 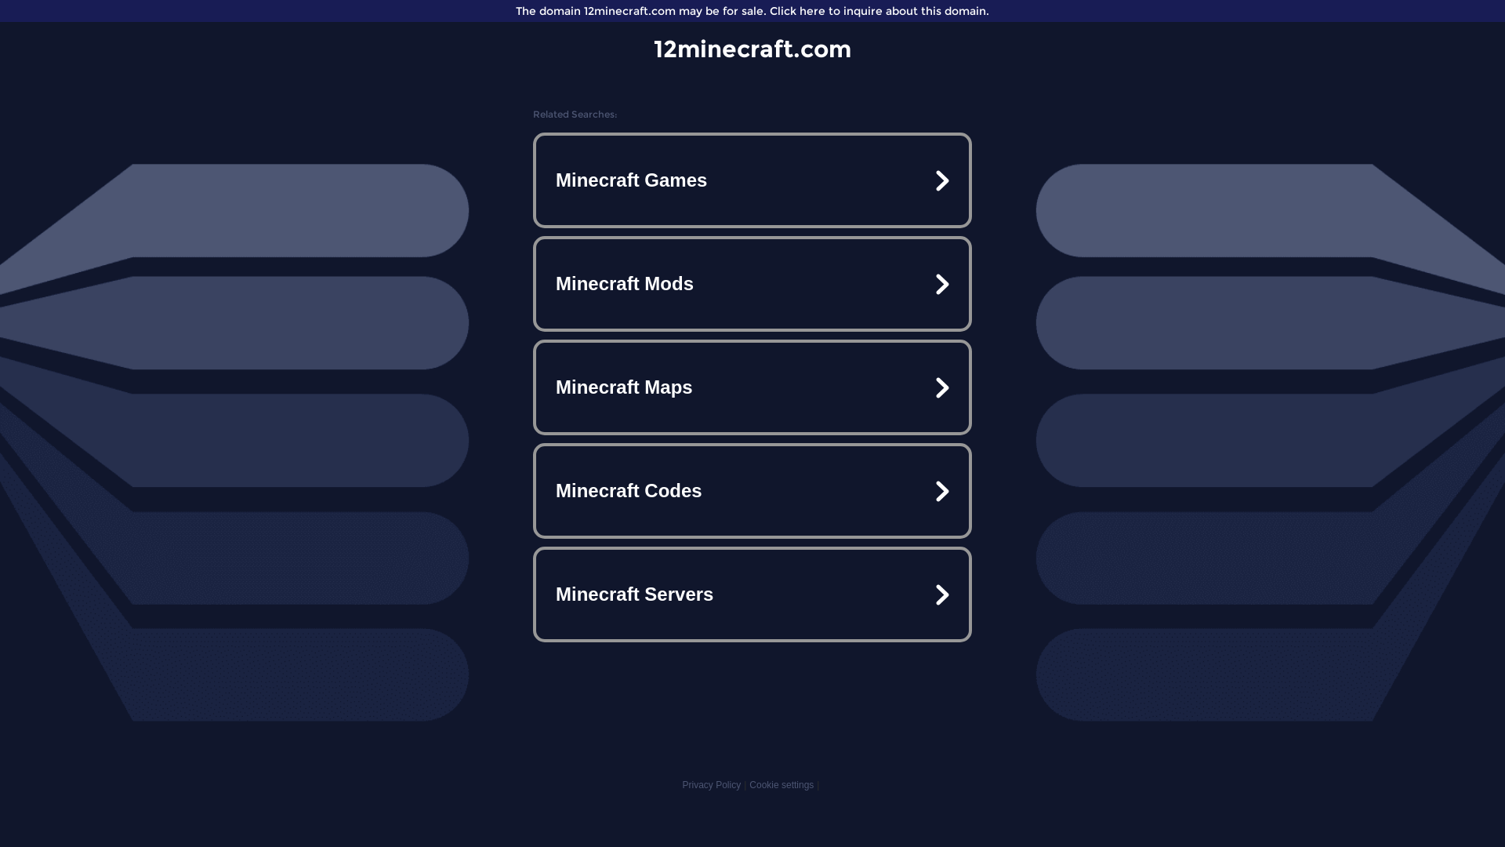 I want to click on Minecraft Maps, so click(x=752, y=387).